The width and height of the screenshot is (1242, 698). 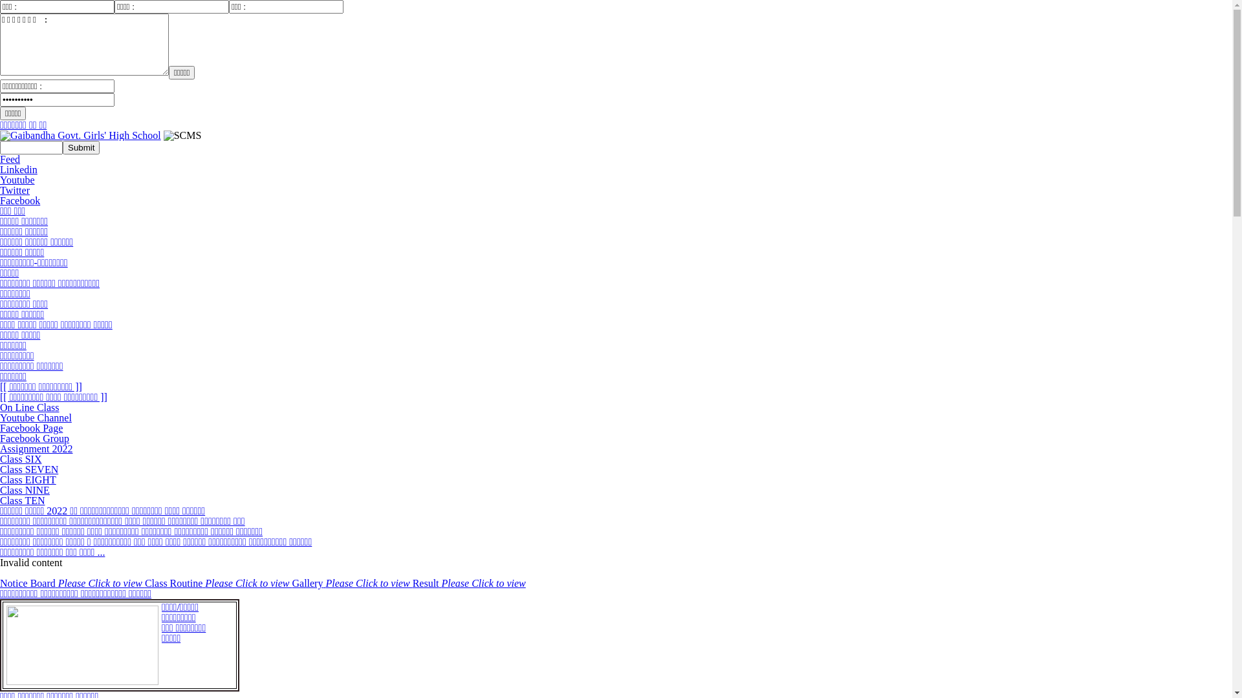 I want to click on Youtube, so click(x=17, y=180).